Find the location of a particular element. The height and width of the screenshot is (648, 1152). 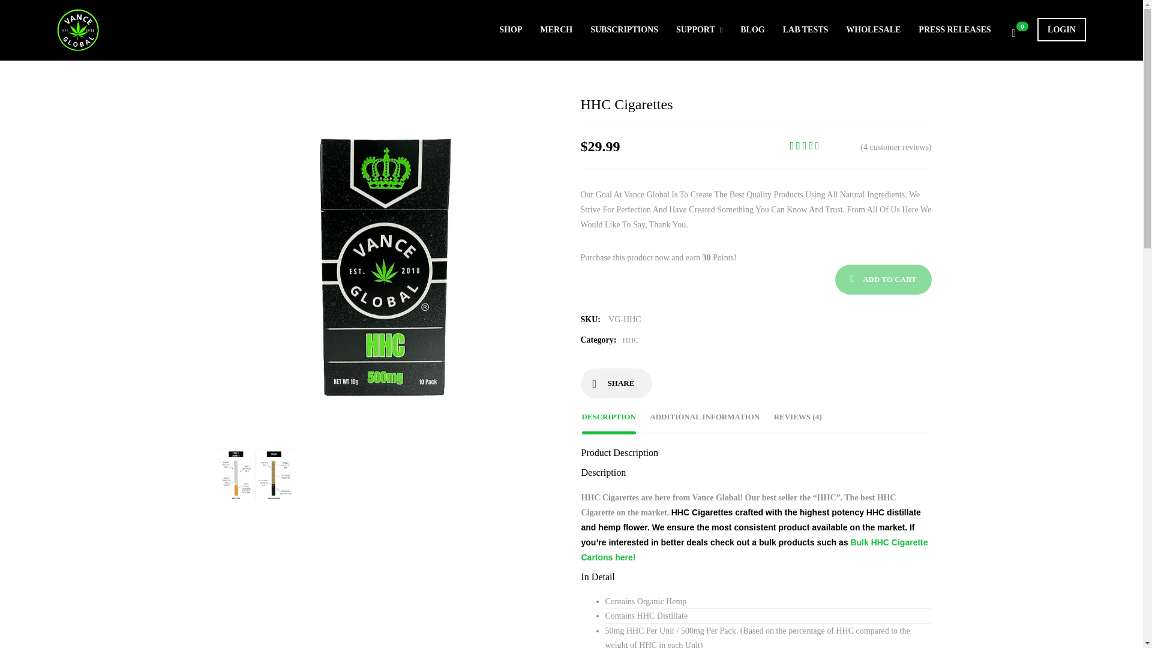

ADD TO CART is located at coordinates (883, 280).